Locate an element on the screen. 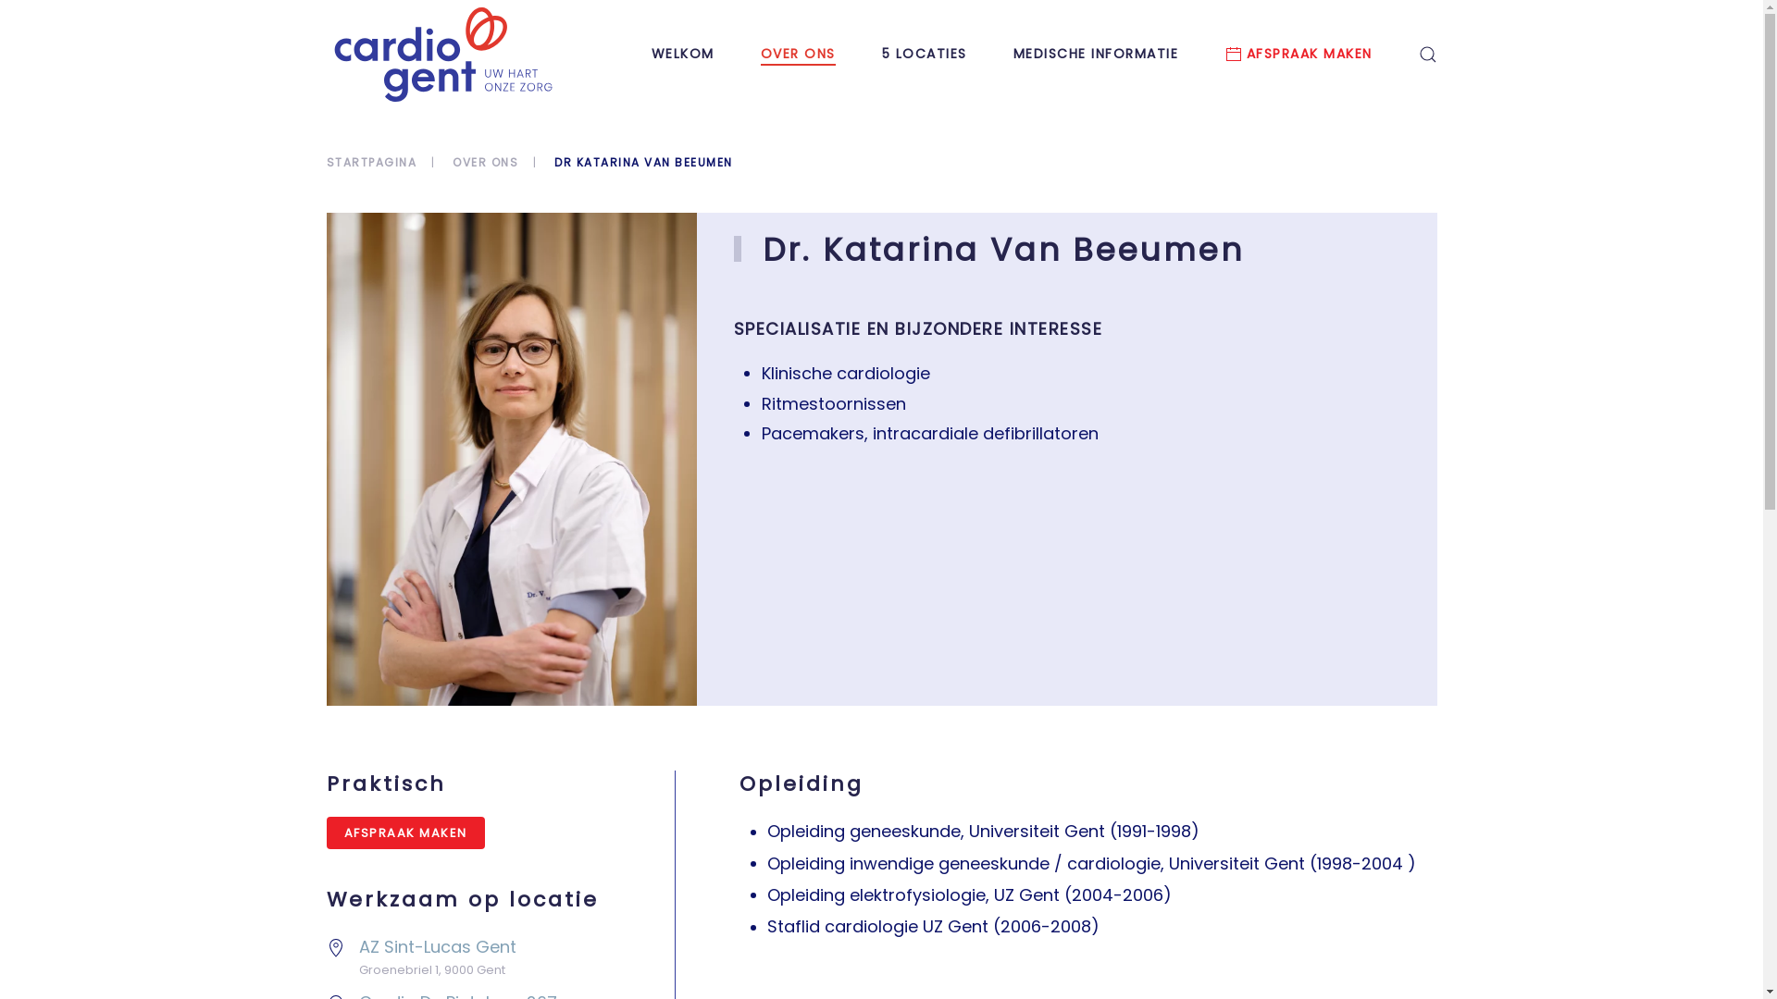  5 LOCATIES is located at coordinates (924, 55).